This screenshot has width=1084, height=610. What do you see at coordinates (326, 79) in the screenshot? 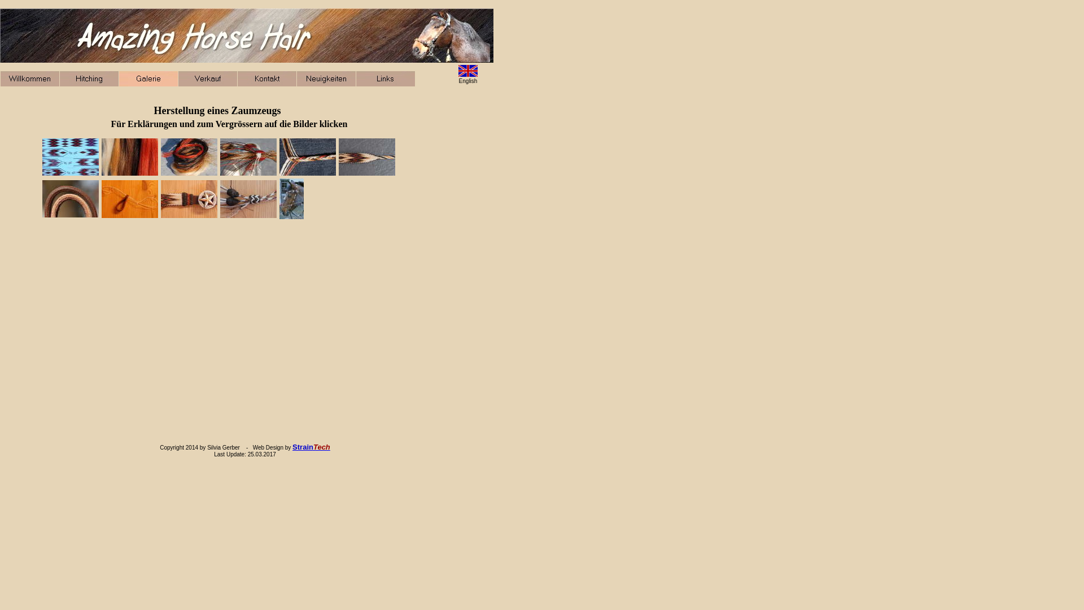
I see `Neuigkeiten` at bounding box center [326, 79].